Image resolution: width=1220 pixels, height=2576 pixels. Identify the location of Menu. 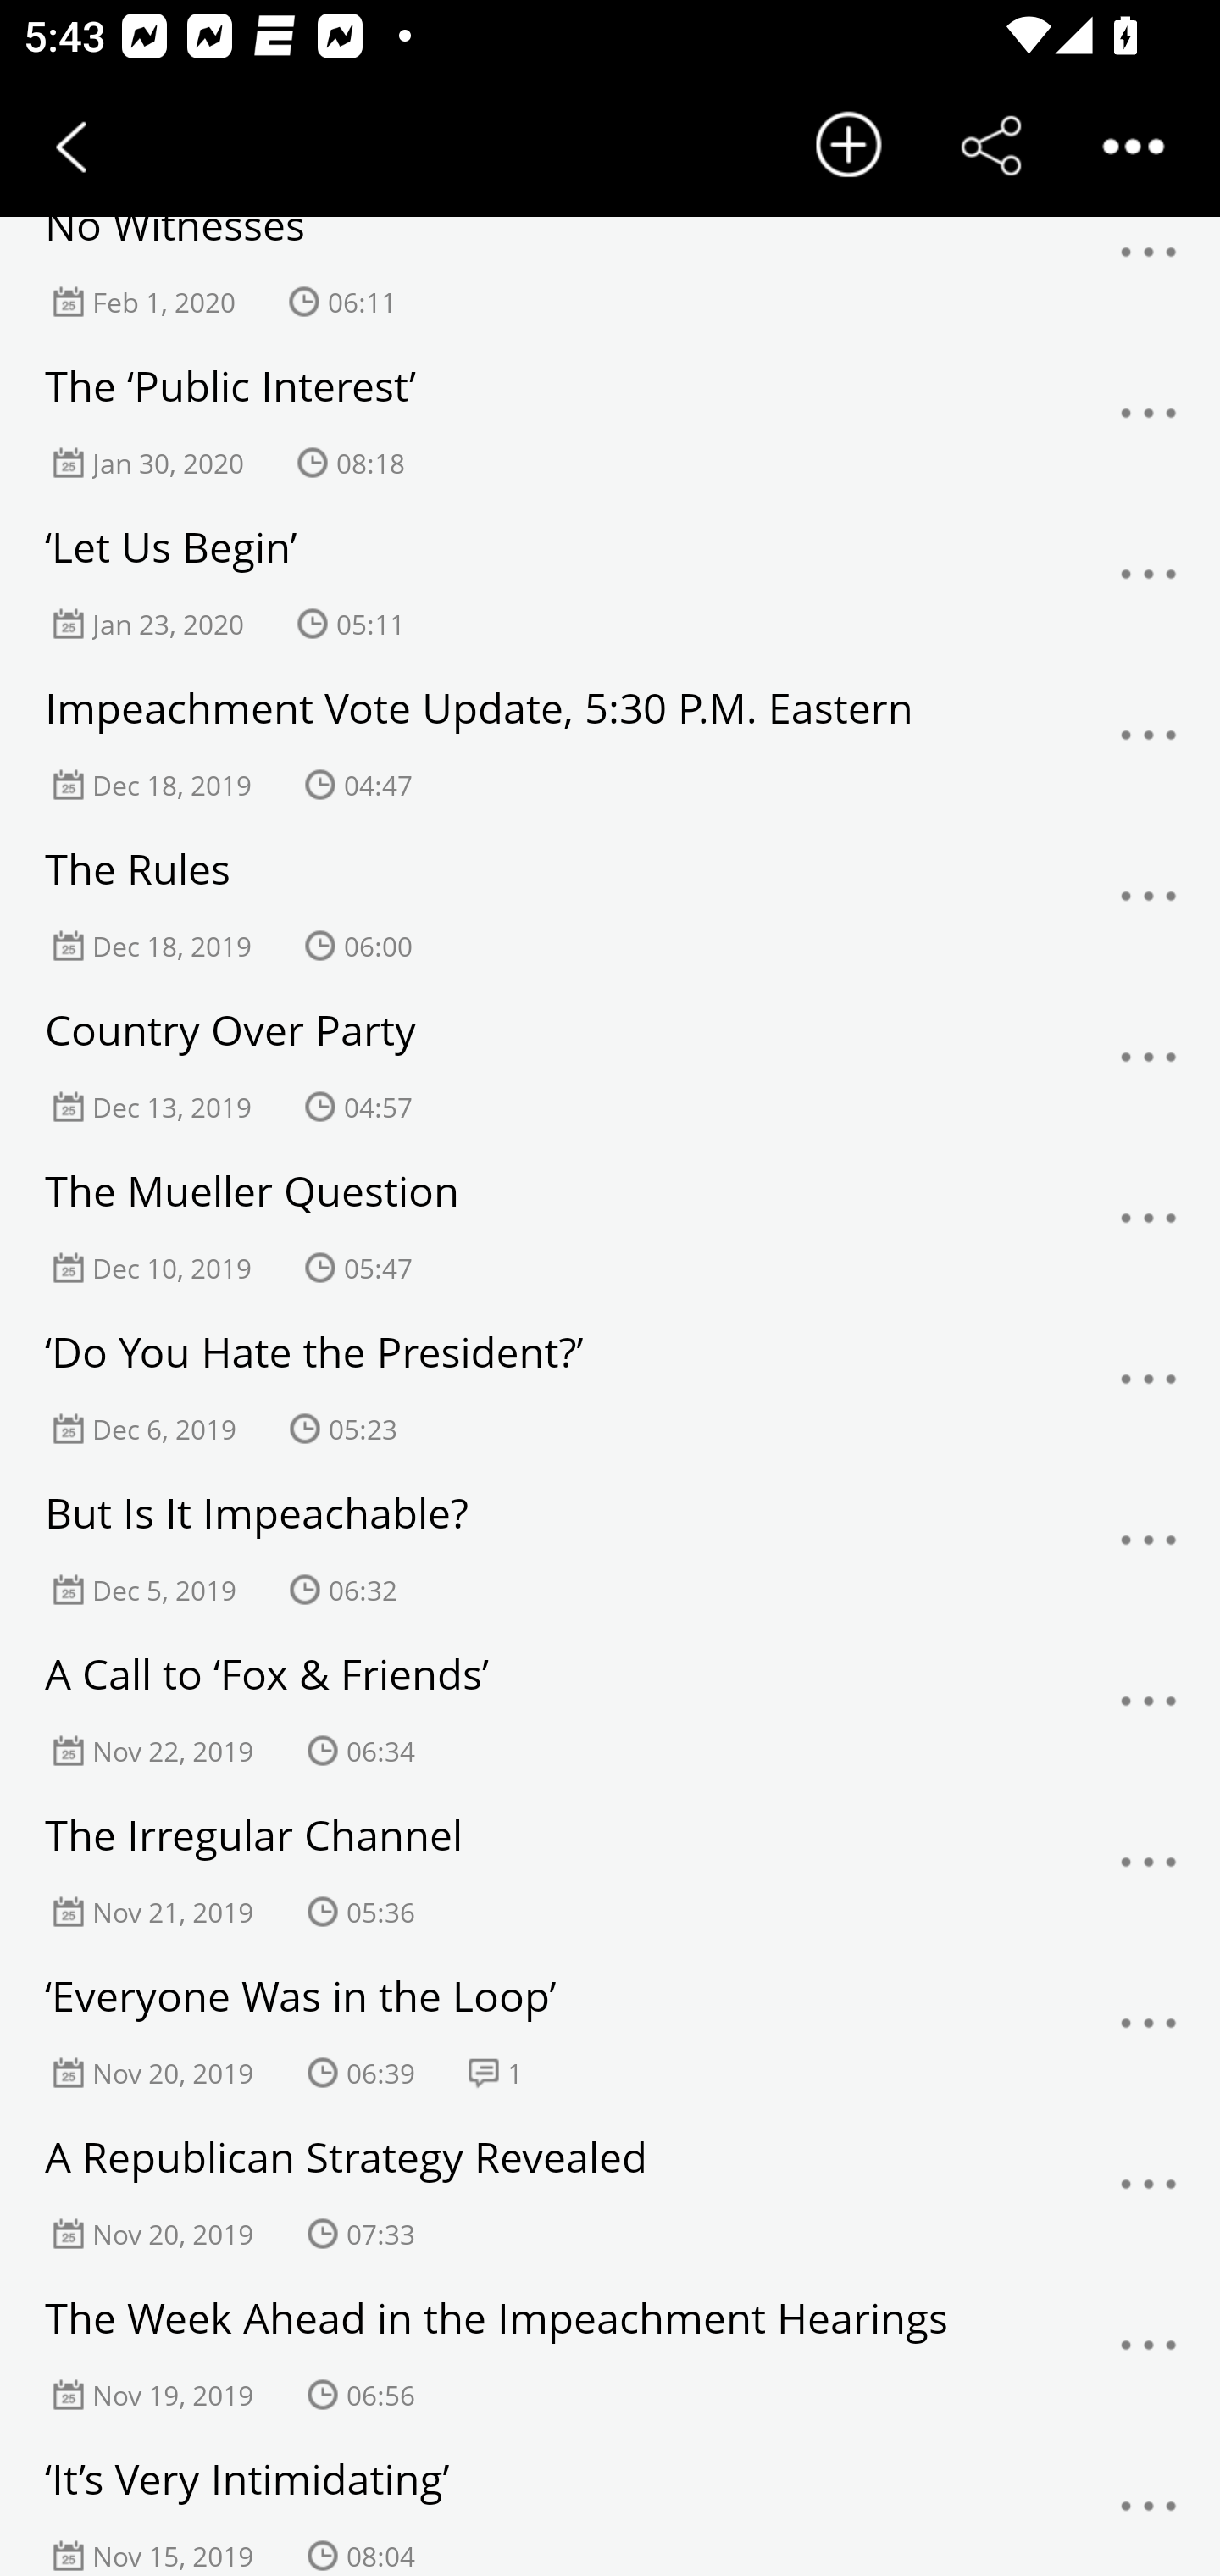
(1149, 742).